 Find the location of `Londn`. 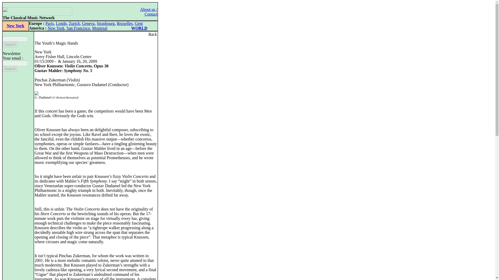

Londn is located at coordinates (61, 23).